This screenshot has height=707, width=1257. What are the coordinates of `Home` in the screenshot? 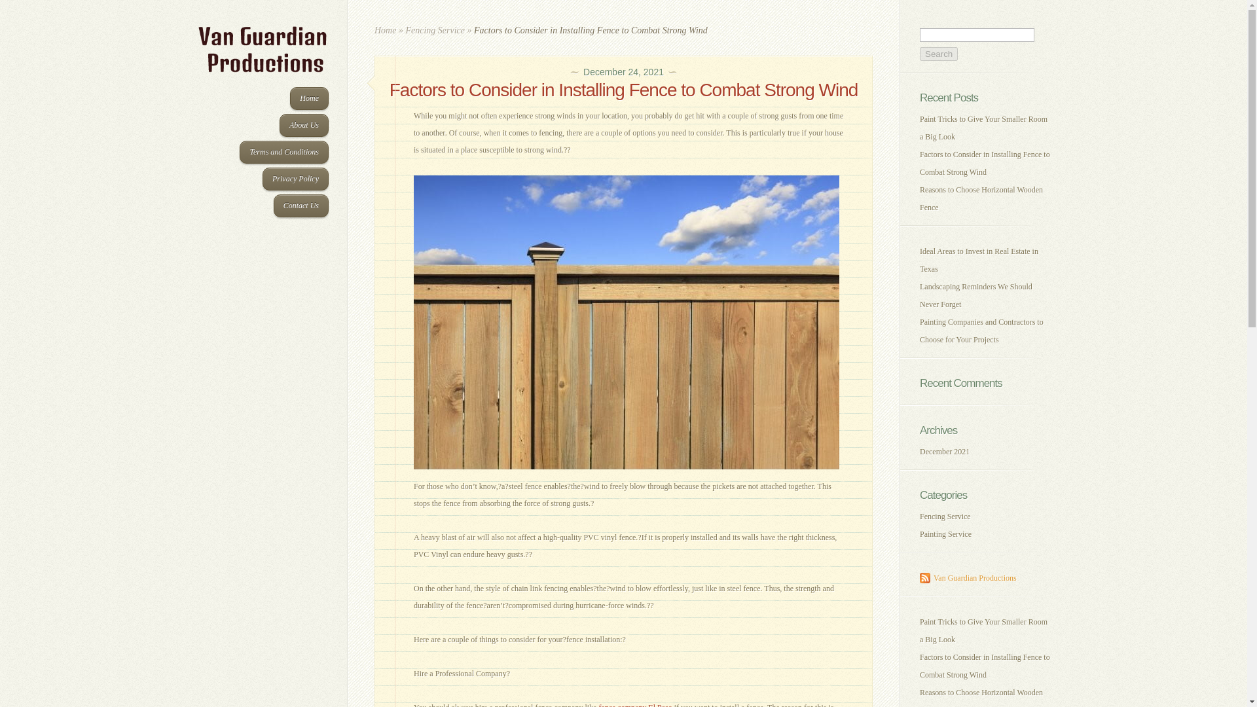 It's located at (309, 98).